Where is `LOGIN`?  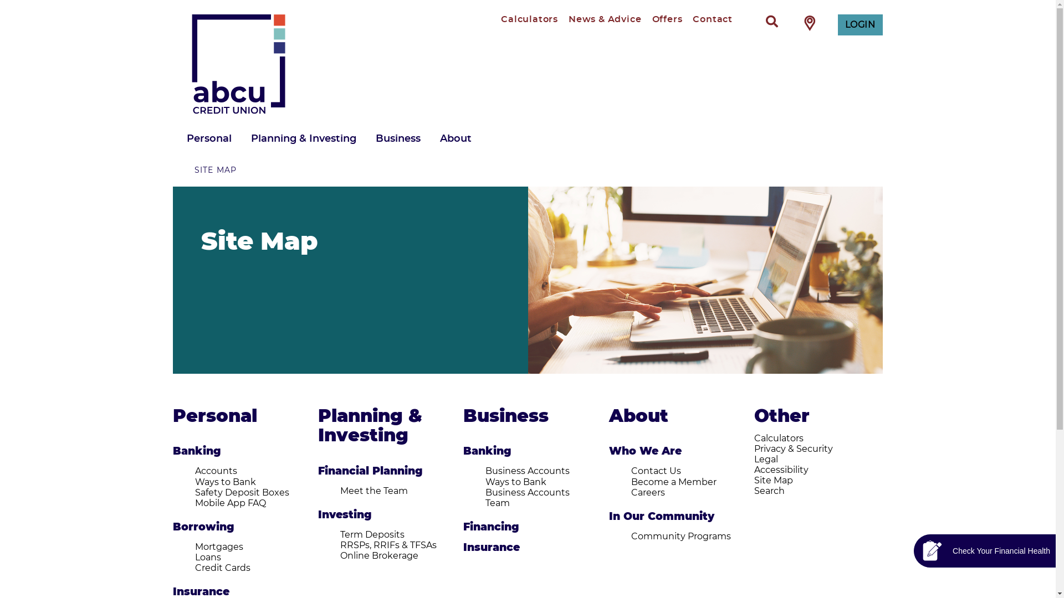 LOGIN is located at coordinates (860, 25).